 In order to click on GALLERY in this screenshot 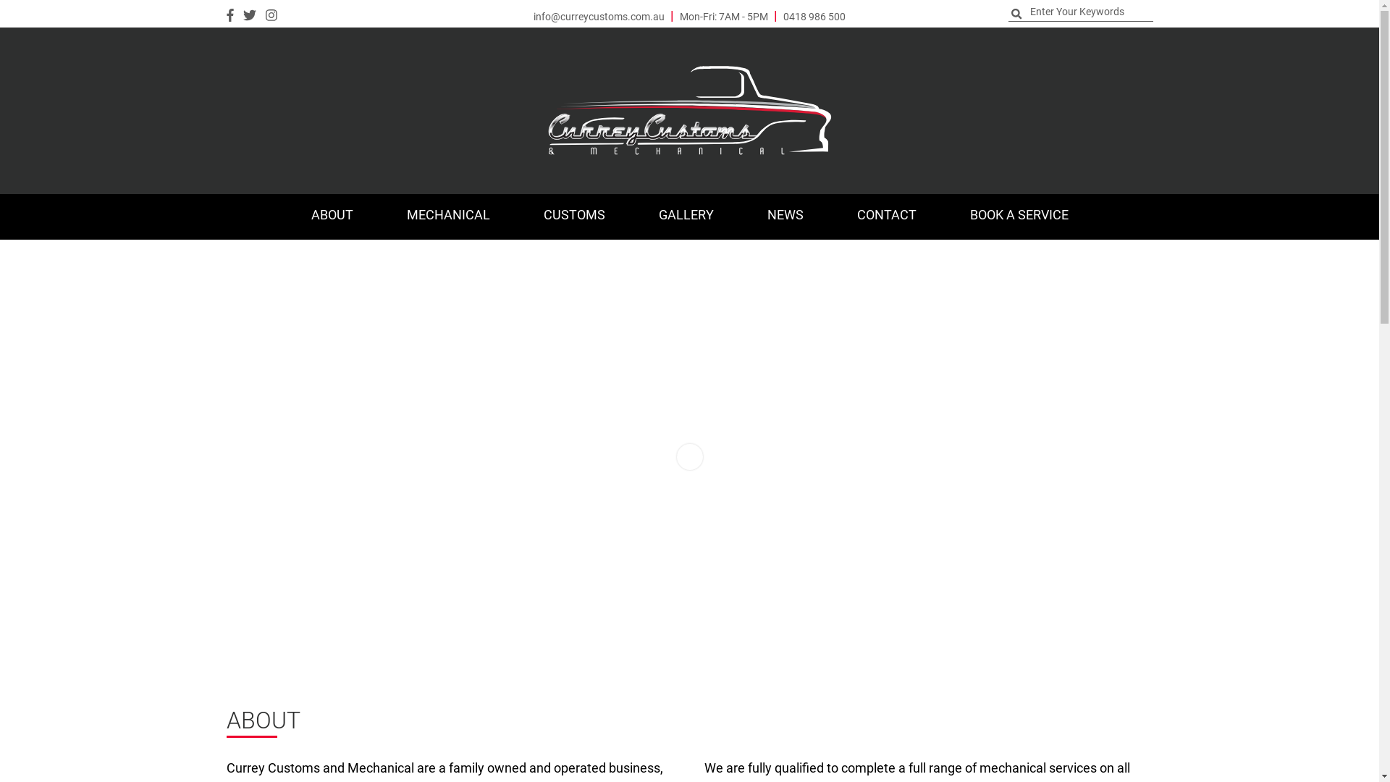, I will do `click(686, 217)`.